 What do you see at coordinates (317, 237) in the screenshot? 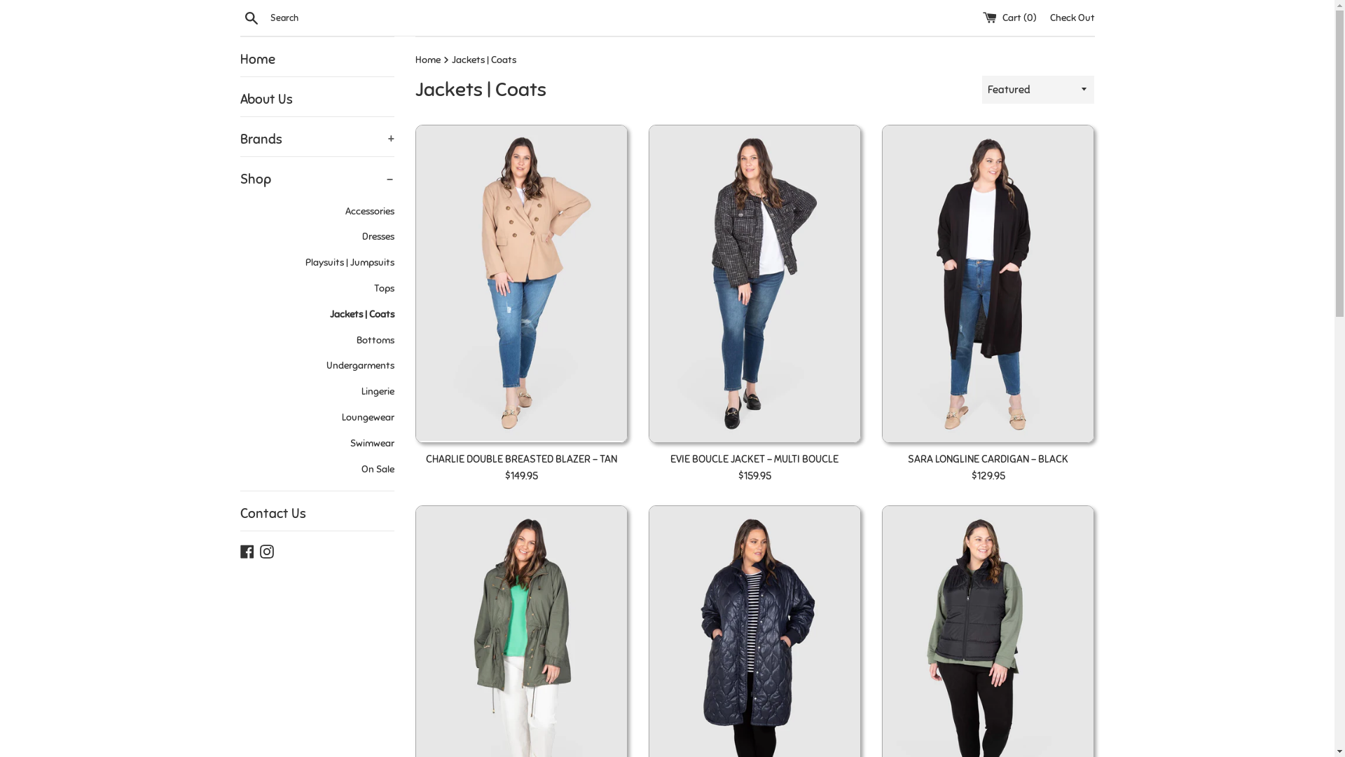
I see `Dresses` at bounding box center [317, 237].